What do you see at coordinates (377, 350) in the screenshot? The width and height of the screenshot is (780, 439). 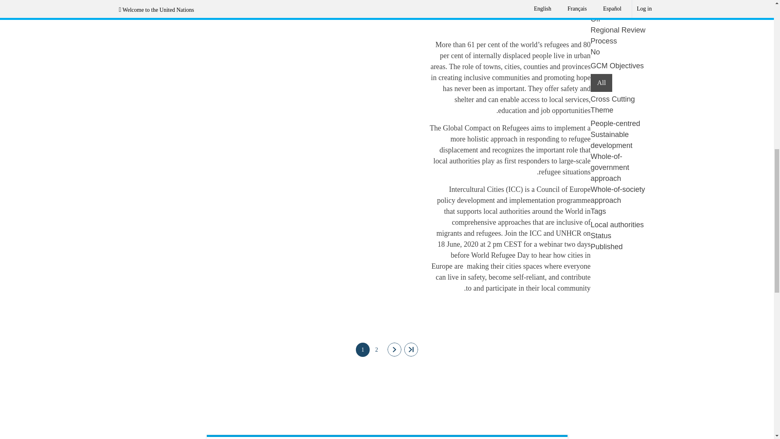 I see `Go to page 2` at bounding box center [377, 350].